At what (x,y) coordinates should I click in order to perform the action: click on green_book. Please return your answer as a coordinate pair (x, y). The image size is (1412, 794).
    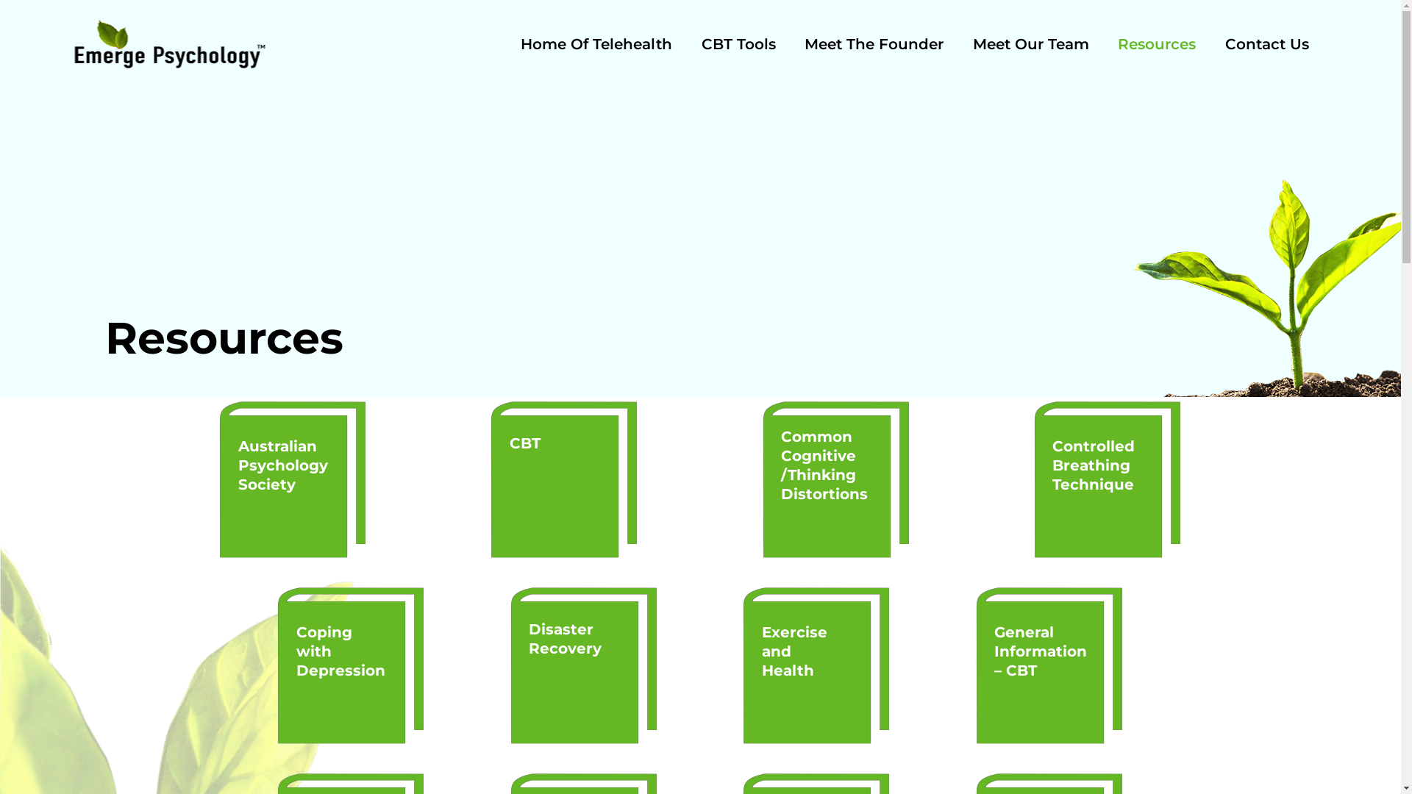
    Looking at the image, I should click on (293, 480).